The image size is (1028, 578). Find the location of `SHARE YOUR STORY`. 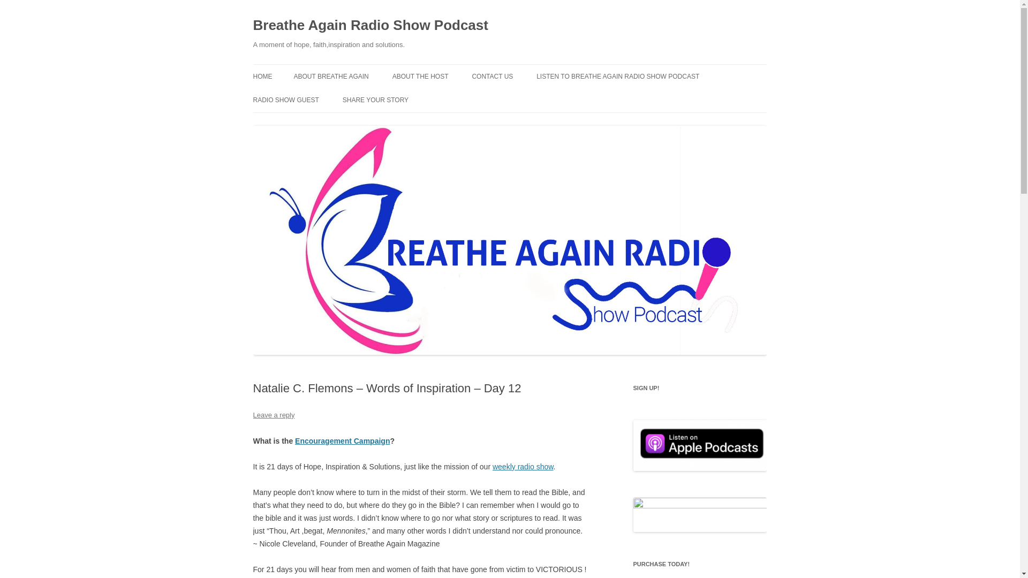

SHARE YOUR STORY is located at coordinates (375, 100).